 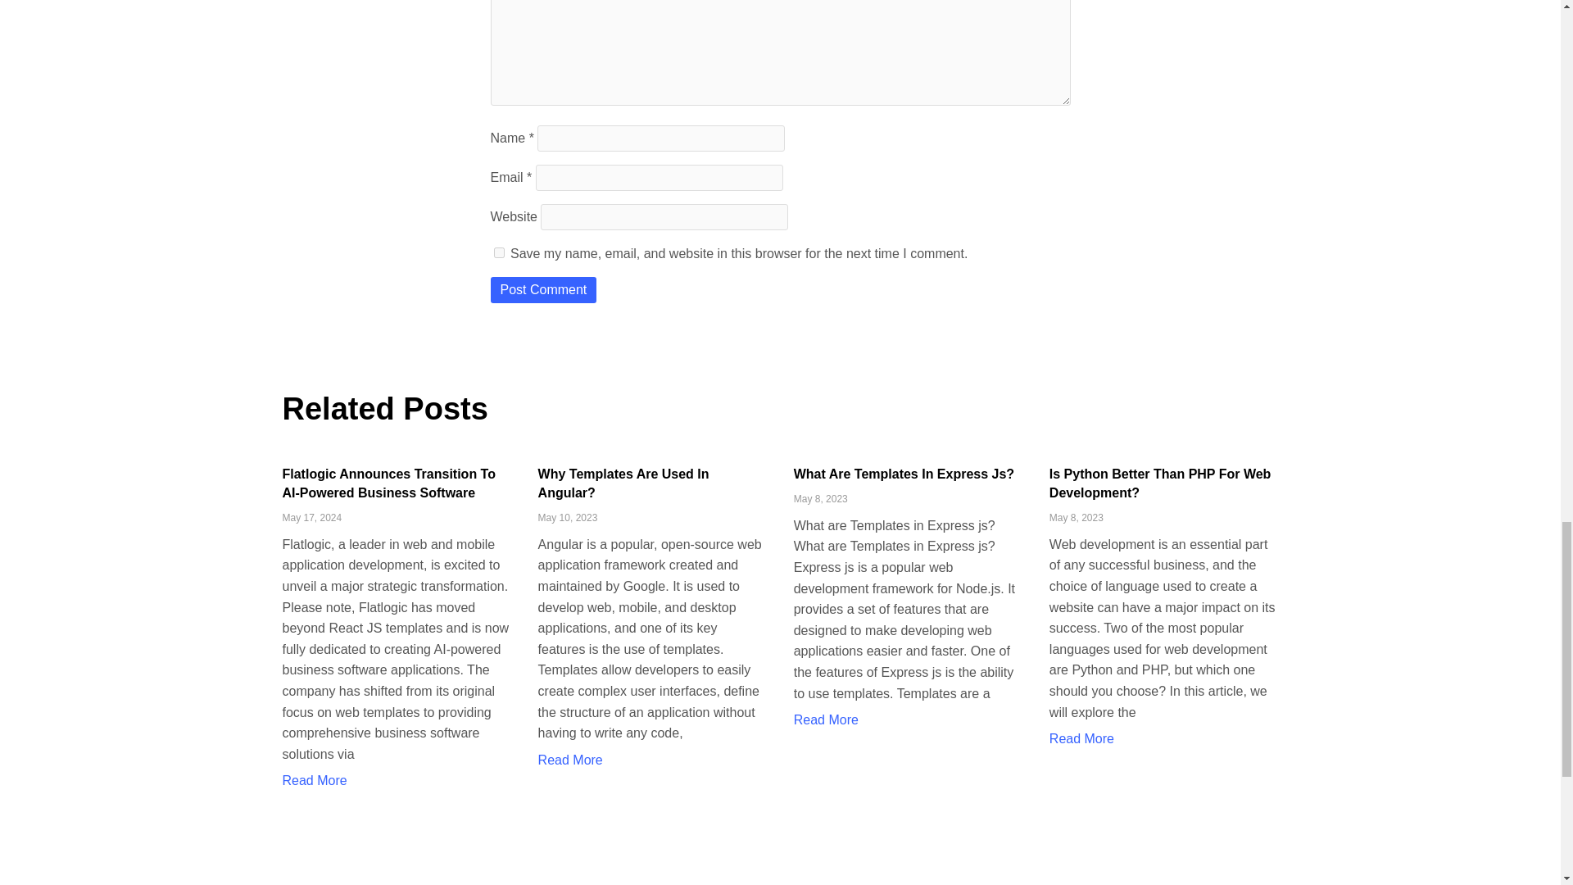 I want to click on Post Comment, so click(x=542, y=290).